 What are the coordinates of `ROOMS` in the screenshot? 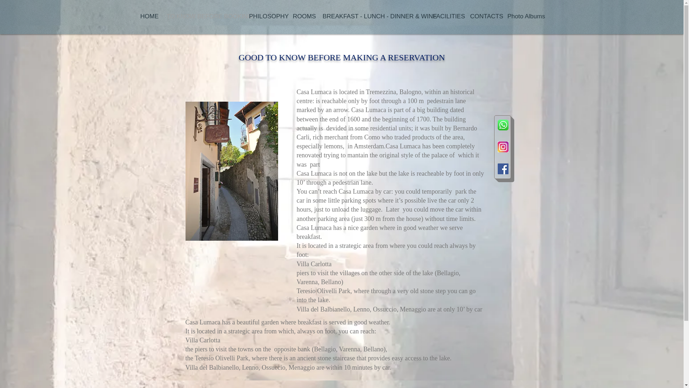 It's located at (302, 17).